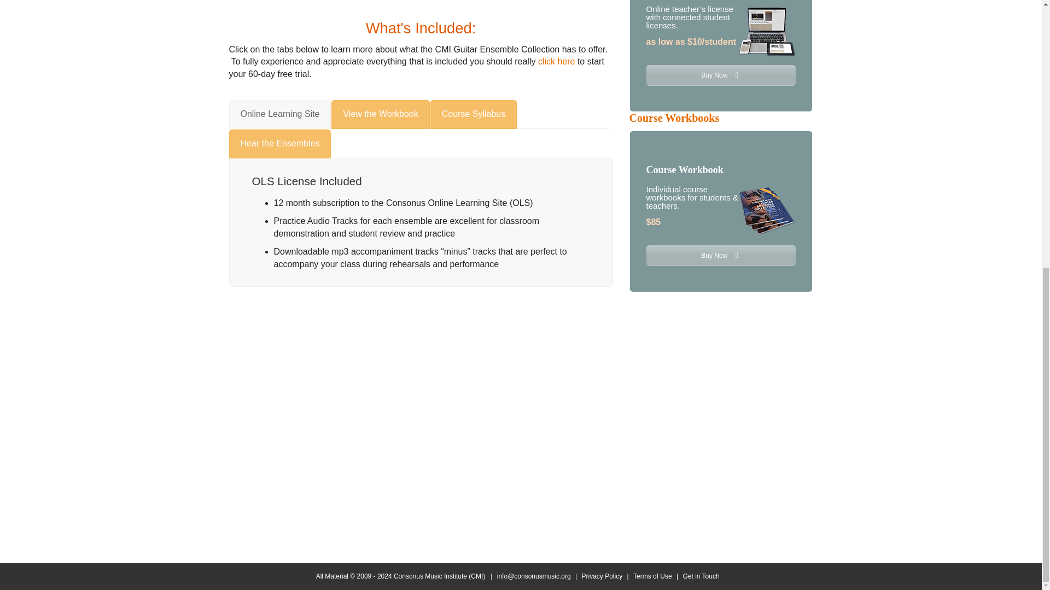 This screenshot has height=590, width=1050. What do you see at coordinates (557, 61) in the screenshot?
I see `click here` at bounding box center [557, 61].